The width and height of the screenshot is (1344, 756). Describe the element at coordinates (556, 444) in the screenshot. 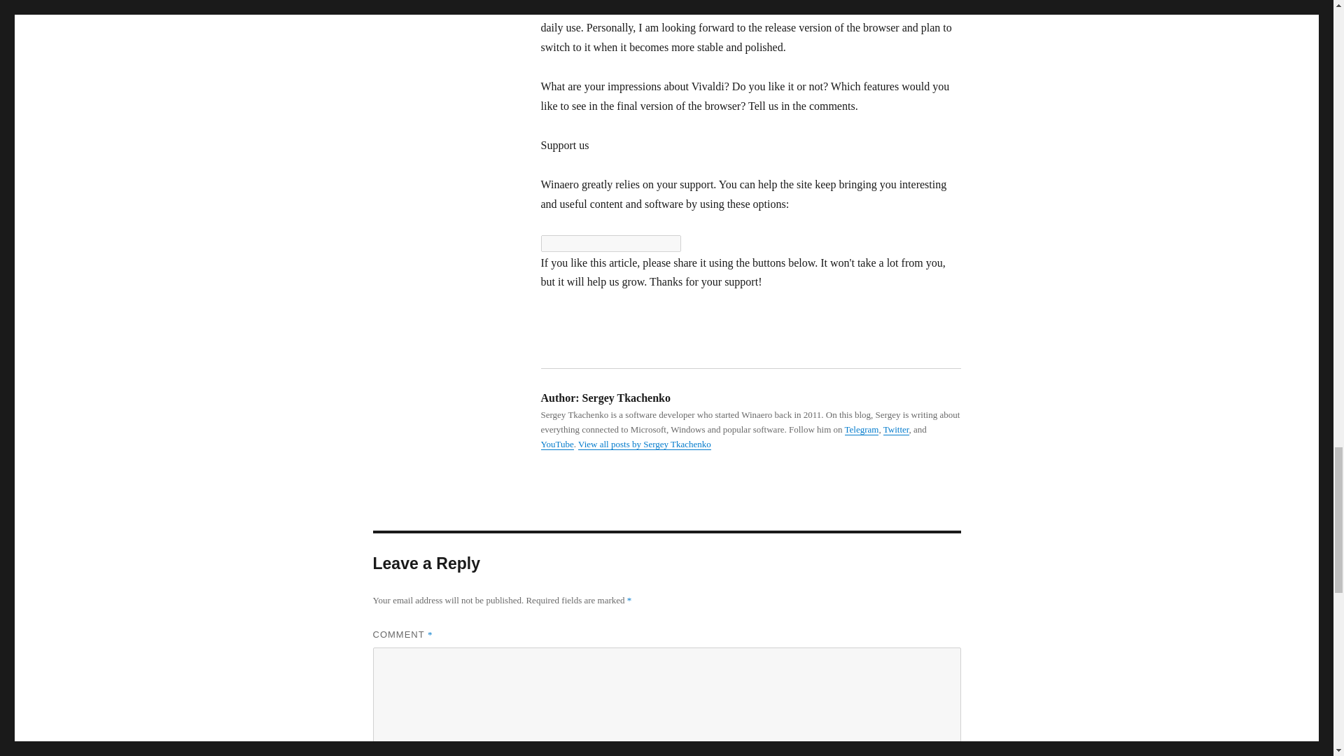

I see `YouTube` at that location.